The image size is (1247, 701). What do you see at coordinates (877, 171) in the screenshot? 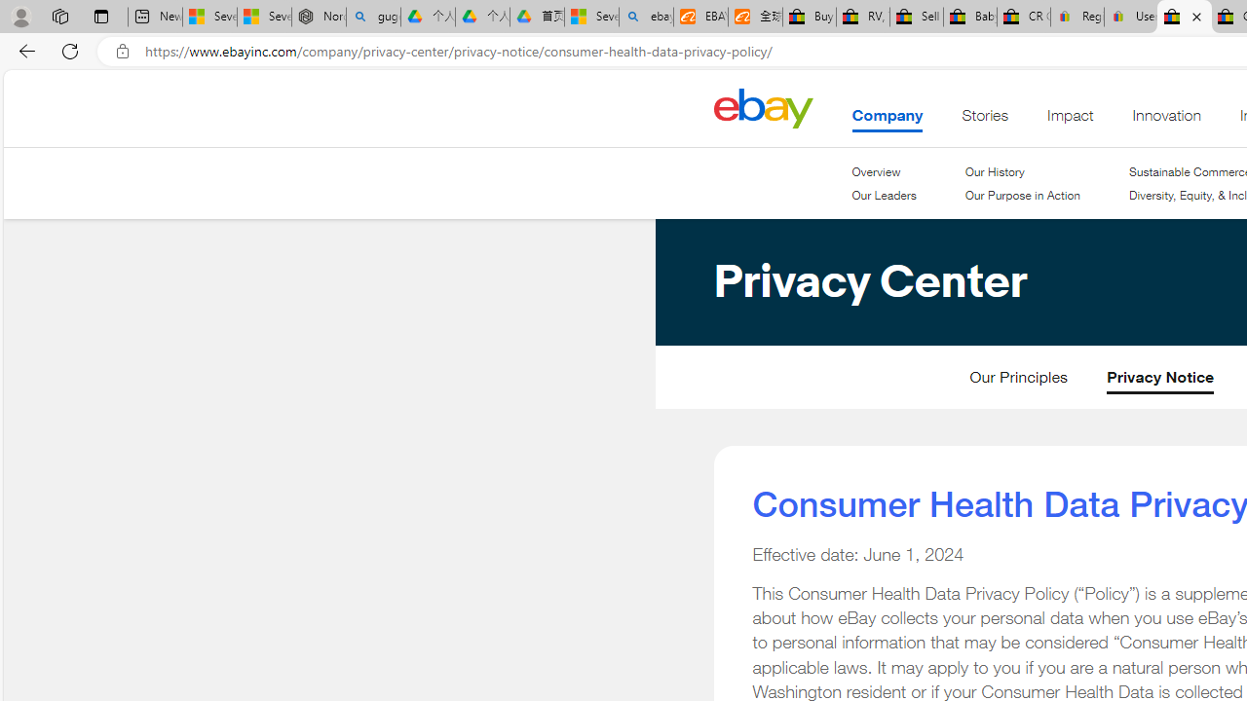
I see `Overview` at bounding box center [877, 171].